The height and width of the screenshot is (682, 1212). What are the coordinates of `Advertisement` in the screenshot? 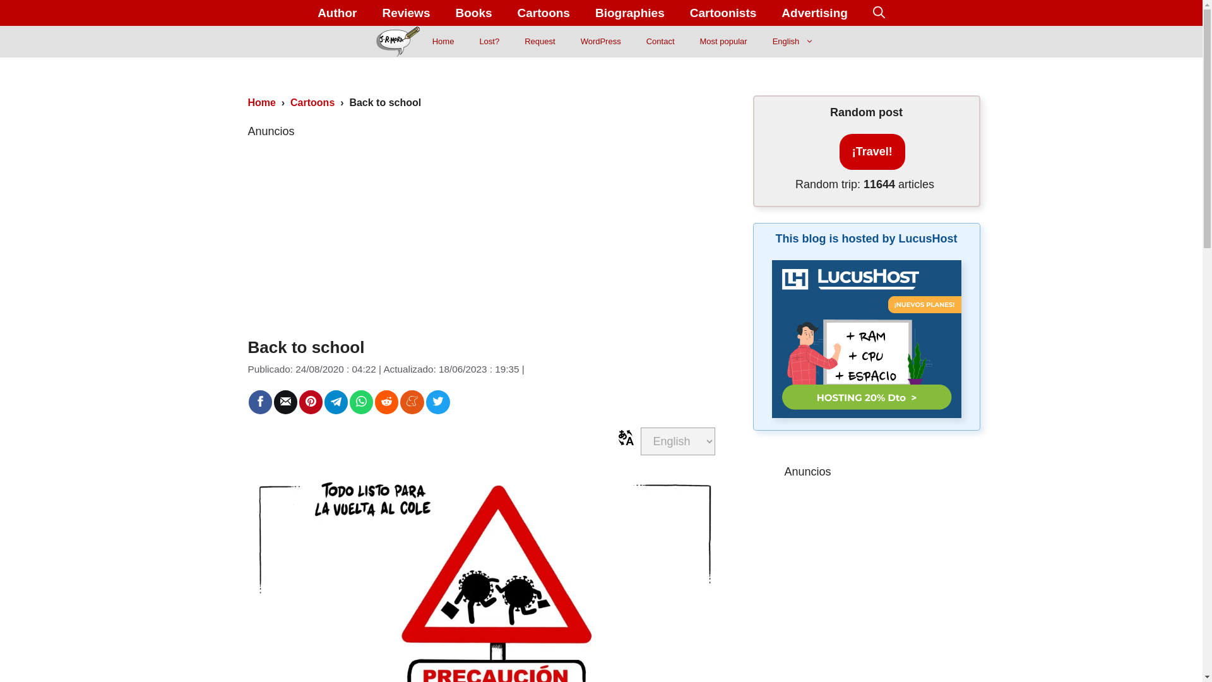 It's located at (484, 229).